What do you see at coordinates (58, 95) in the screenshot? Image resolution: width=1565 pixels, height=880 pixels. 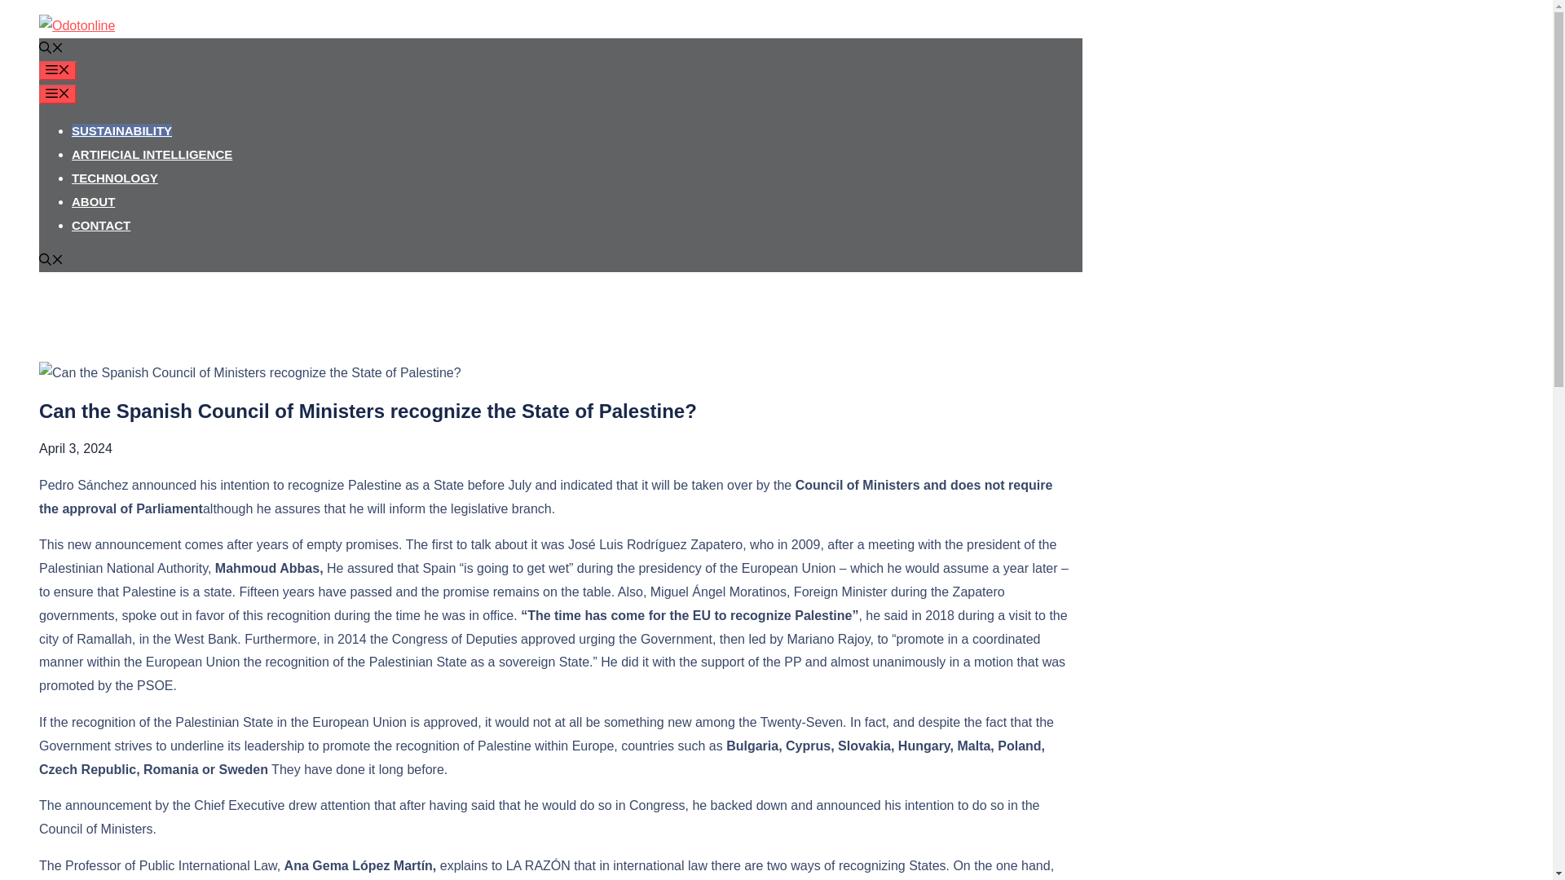 I see `MENU` at bounding box center [58, 95].